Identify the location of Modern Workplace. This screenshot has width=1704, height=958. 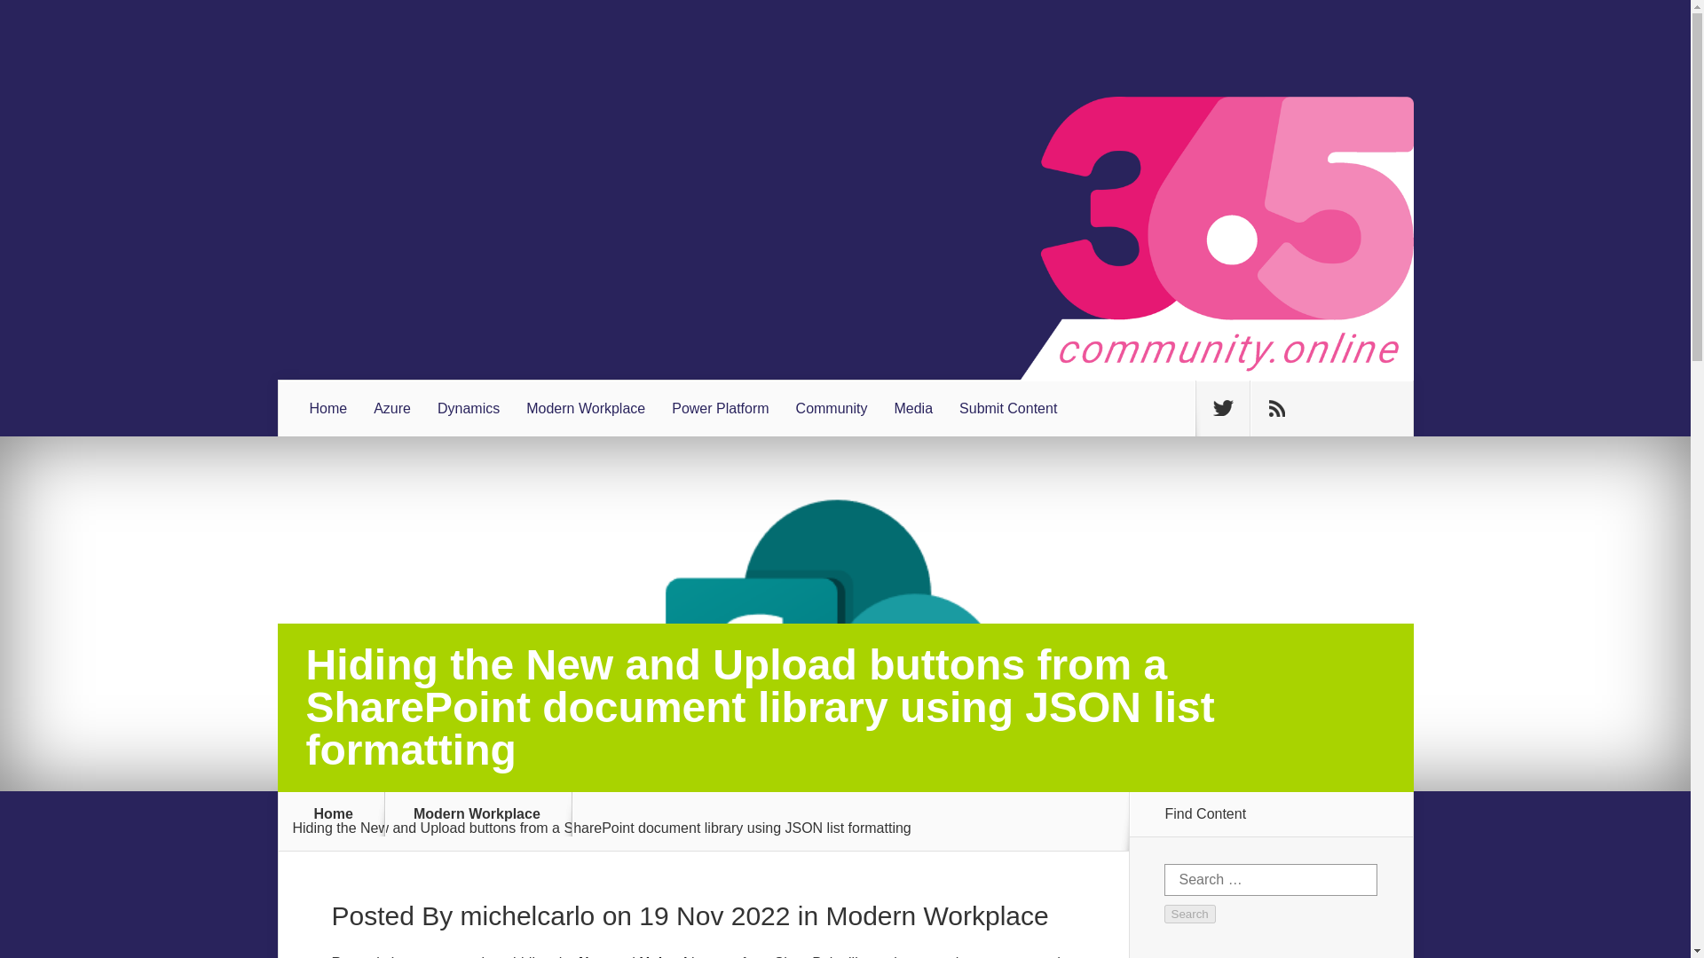
(488, 814).